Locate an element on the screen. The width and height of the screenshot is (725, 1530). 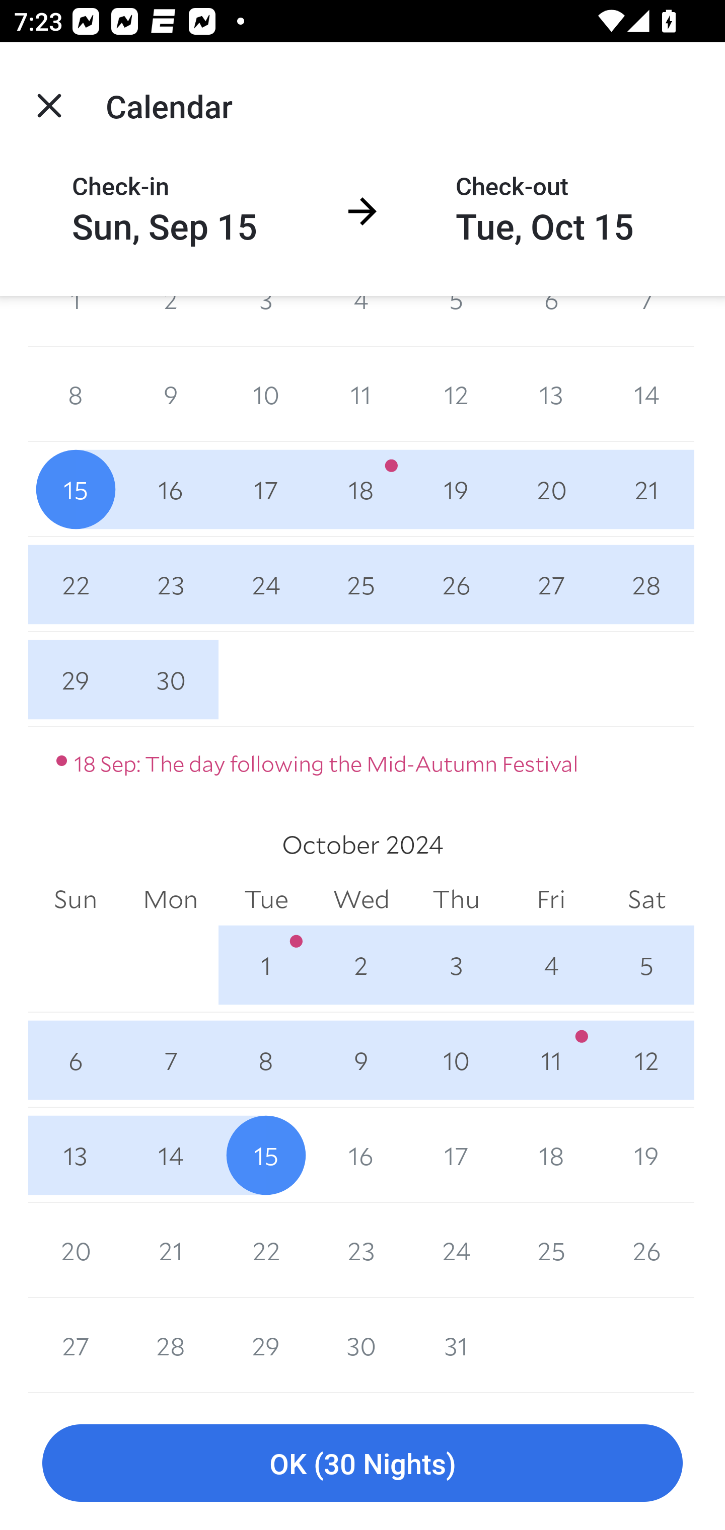
5 5 October 2024 is located at coordinates (646, 965).